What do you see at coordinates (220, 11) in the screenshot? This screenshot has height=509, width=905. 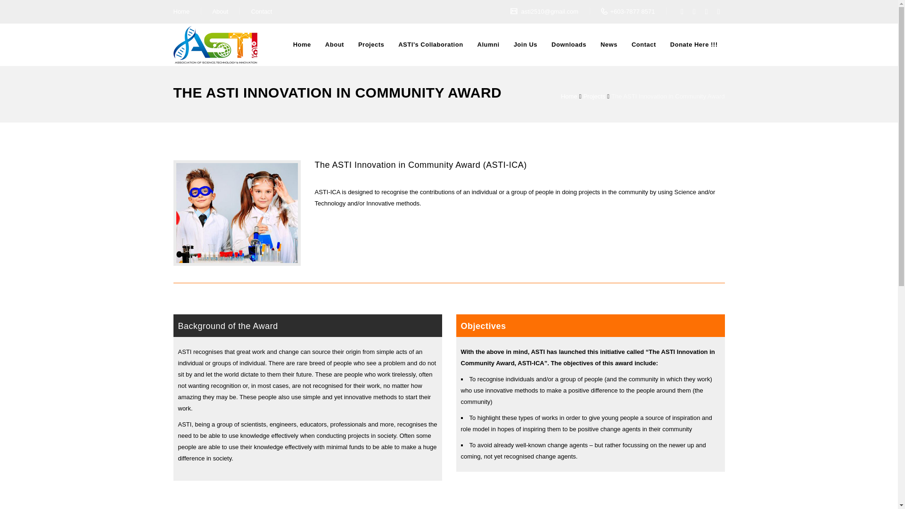 I see `About` at bounding box center [220, 11].